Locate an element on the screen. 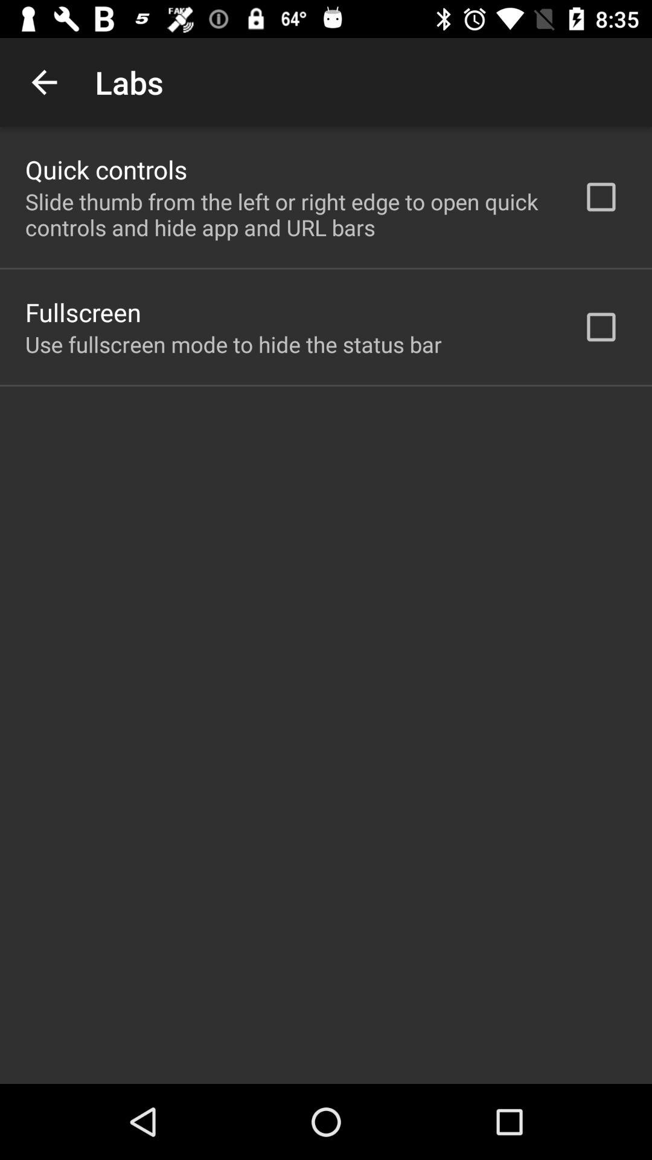 The width and height of the screenshot is (652, 1160). turn on the app to the left of the labs app is located at coordinates (44, 82).